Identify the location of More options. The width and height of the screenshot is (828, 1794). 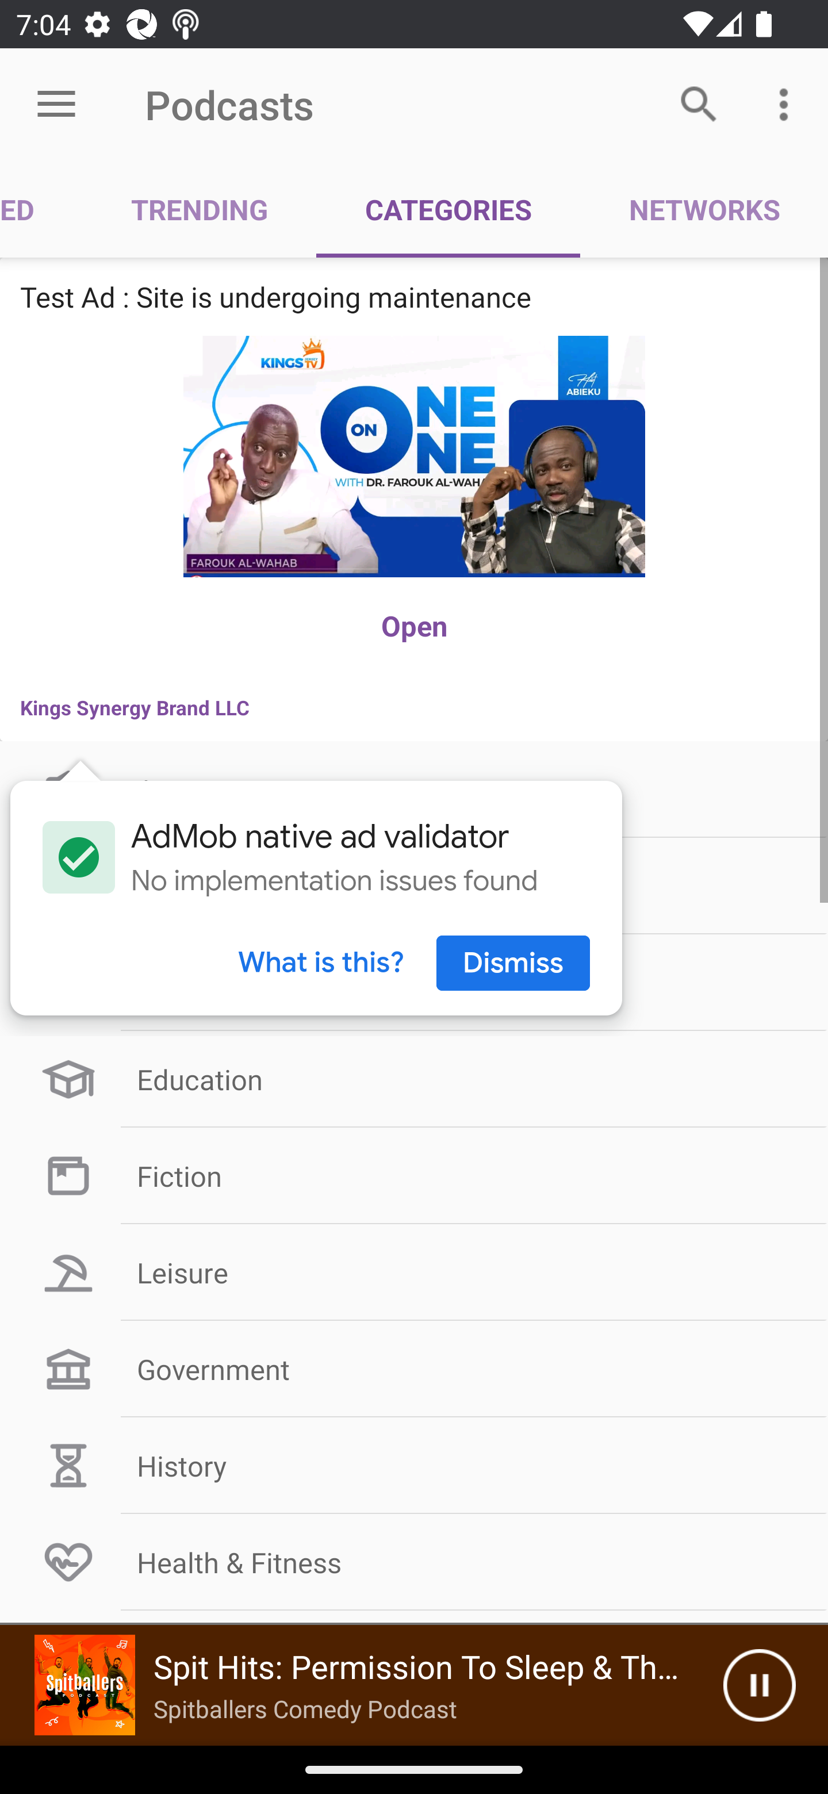
(788, 103).